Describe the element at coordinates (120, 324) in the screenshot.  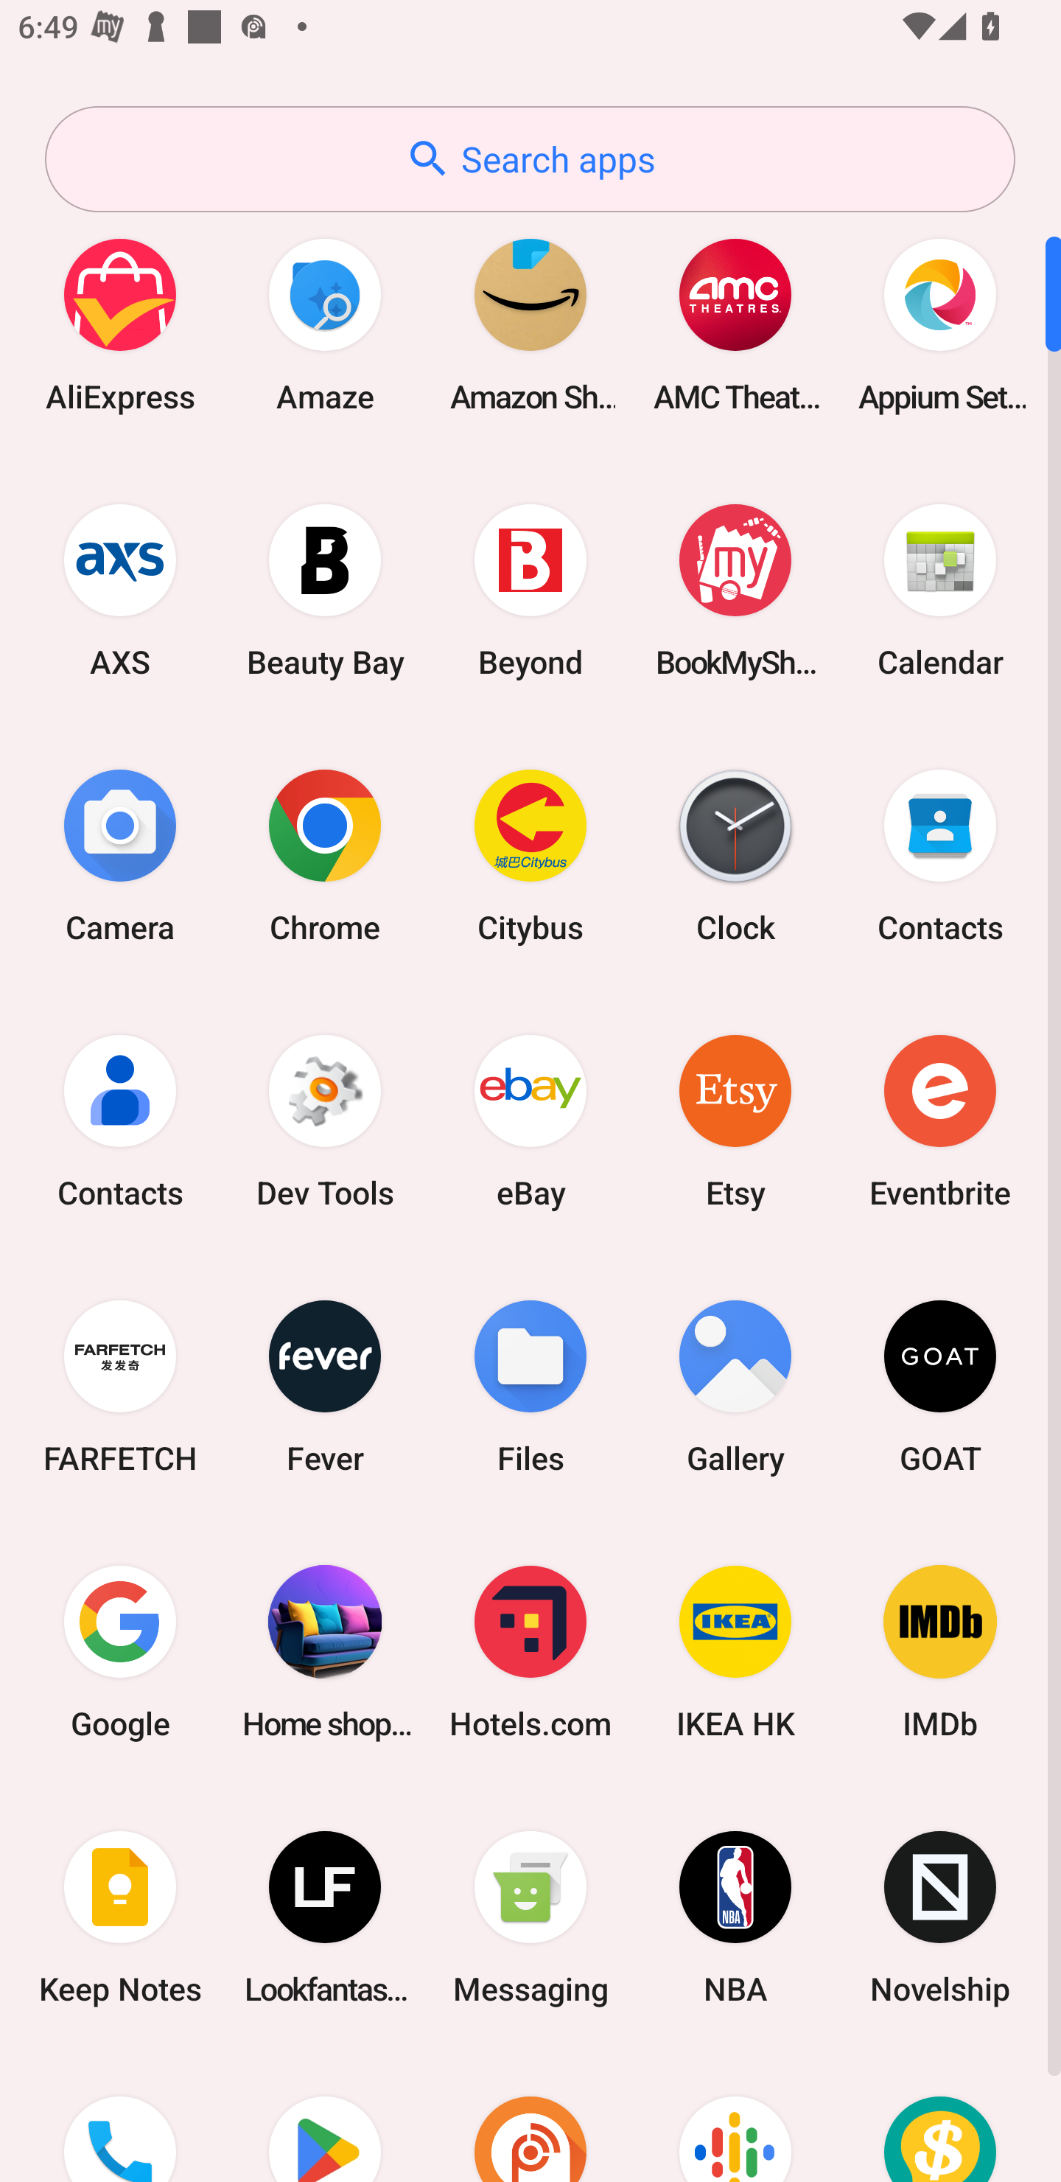
I see `AliExpress` at that location.